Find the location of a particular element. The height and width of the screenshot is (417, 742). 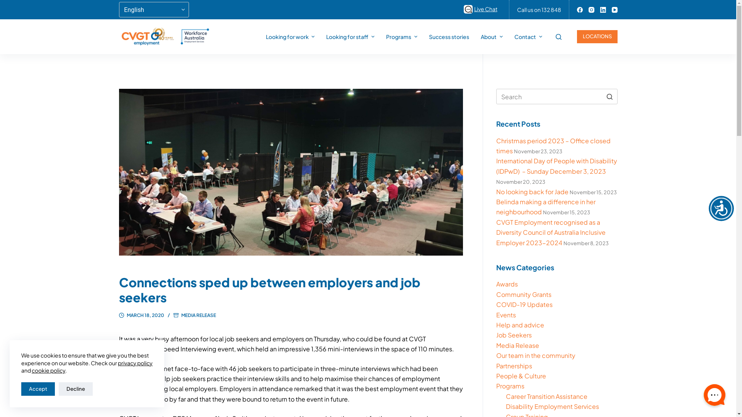

Partnerships is located at coordinates (514, 366).